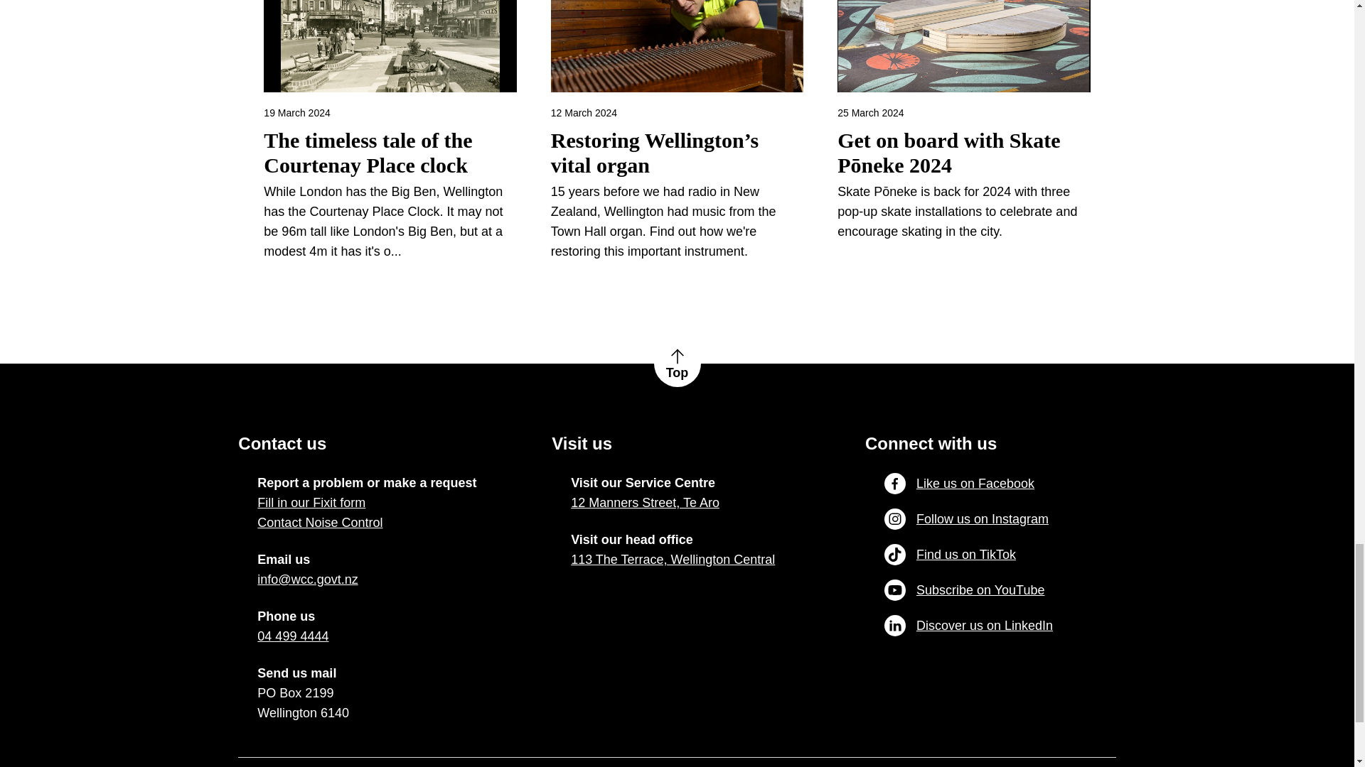  I want to click on Contact Noise Control, so click(320, 523).